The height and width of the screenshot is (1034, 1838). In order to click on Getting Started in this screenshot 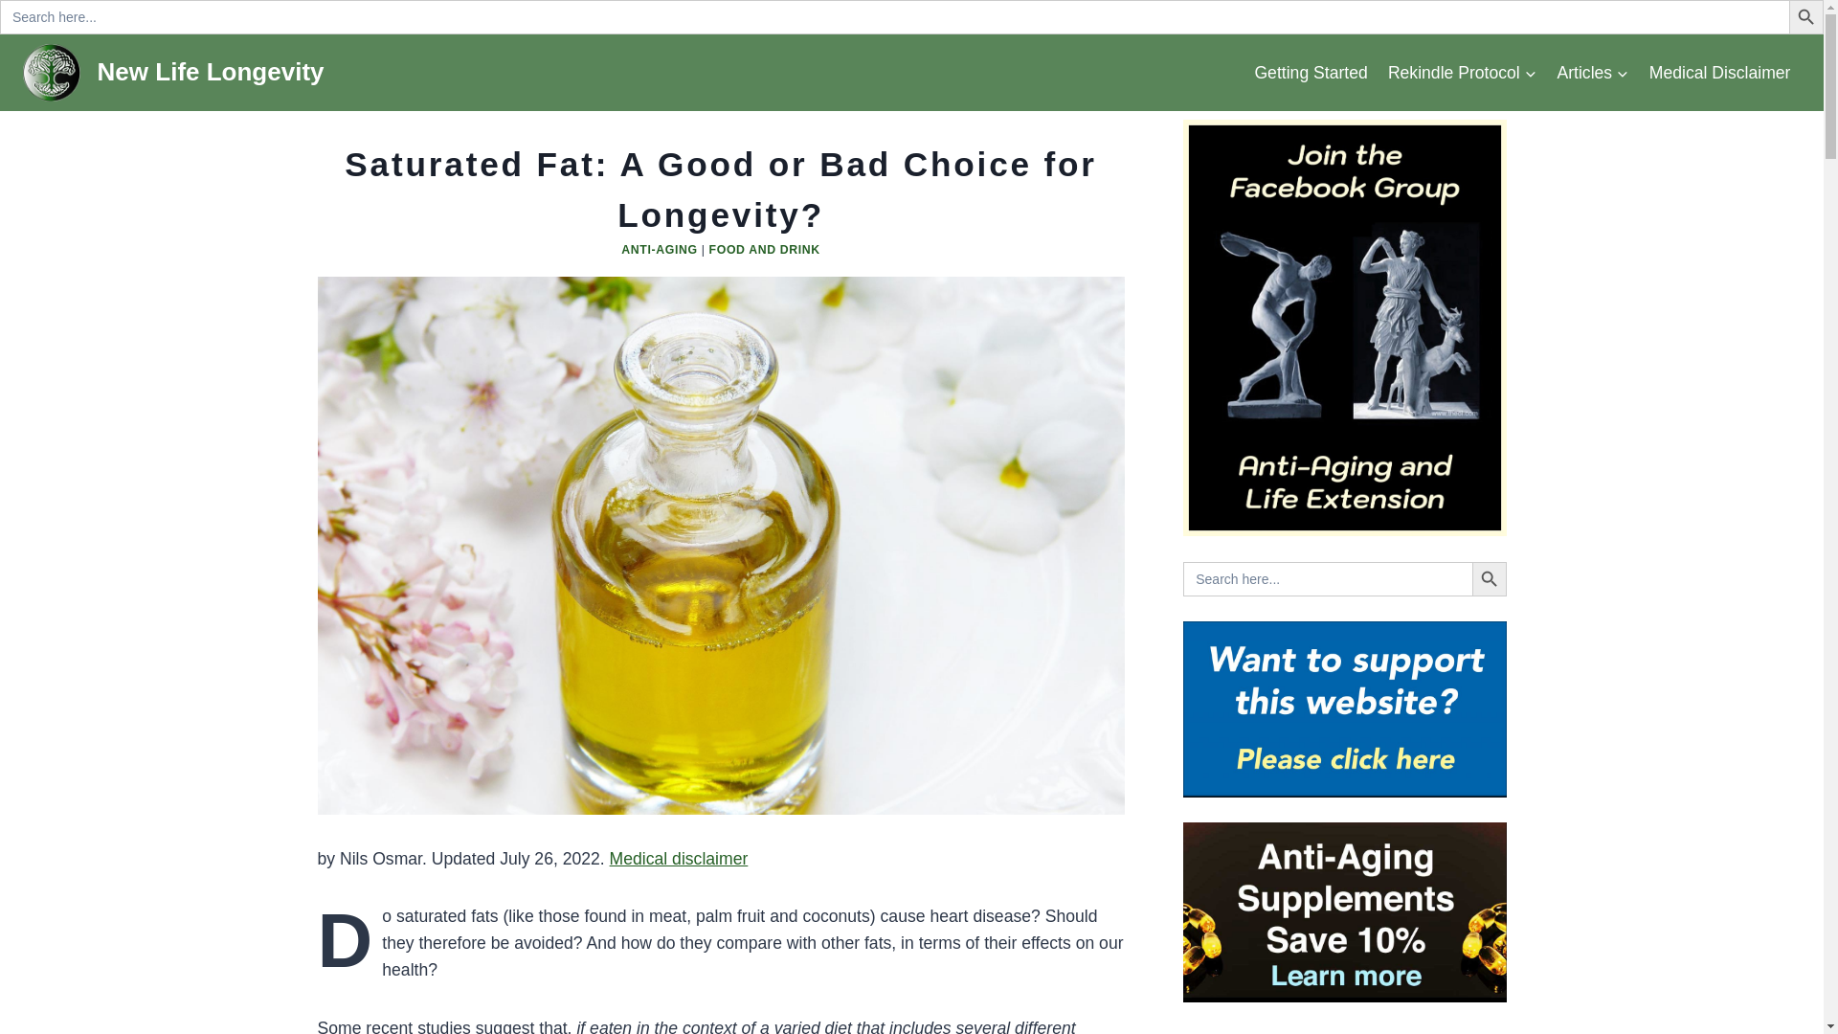, I will do `click(1310, 72)`.